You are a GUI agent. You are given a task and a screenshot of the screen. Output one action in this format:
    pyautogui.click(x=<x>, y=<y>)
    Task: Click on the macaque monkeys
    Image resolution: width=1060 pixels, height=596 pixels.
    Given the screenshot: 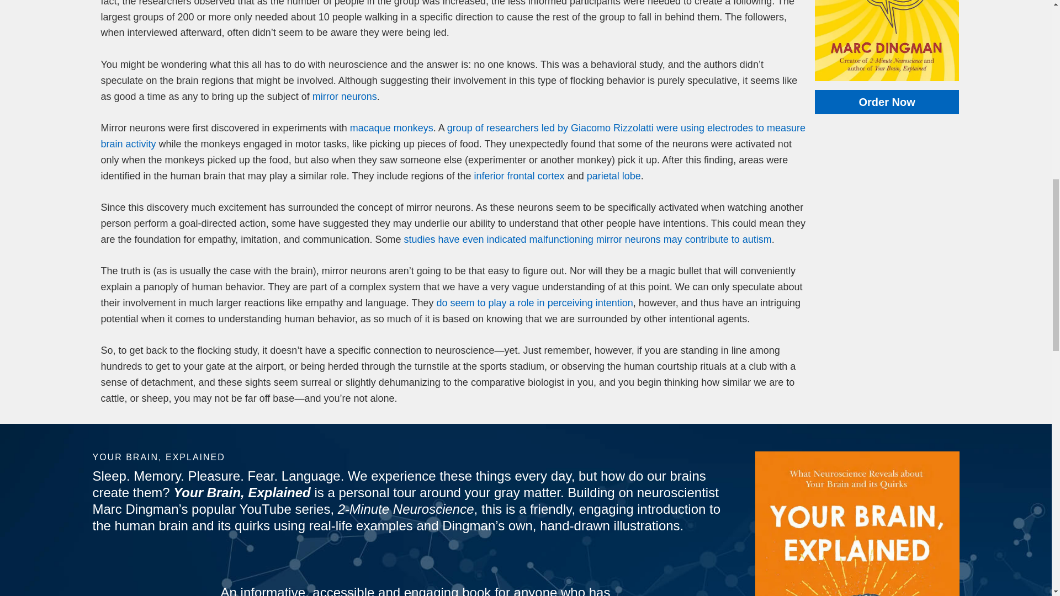 What is the action you would take?
    pyautogui.click(x=391, y=128)
    